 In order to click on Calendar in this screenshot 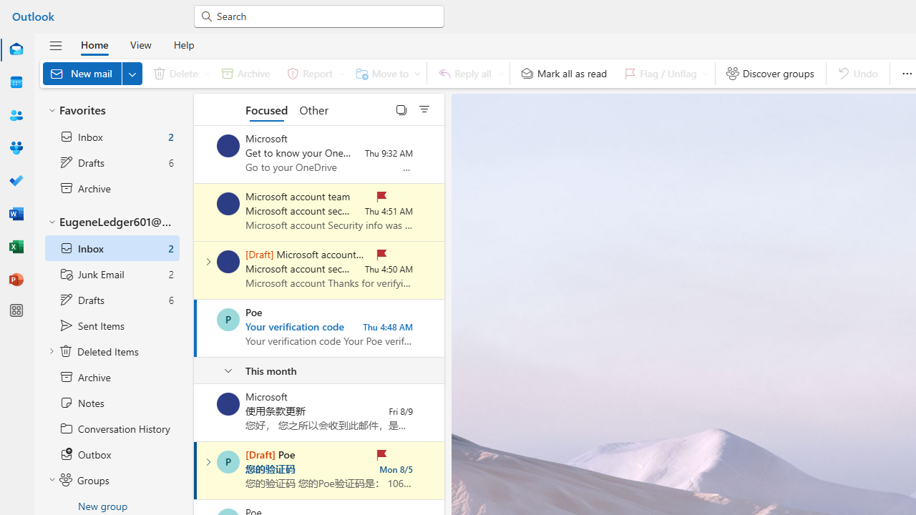, I will do `click(16, 82)`.